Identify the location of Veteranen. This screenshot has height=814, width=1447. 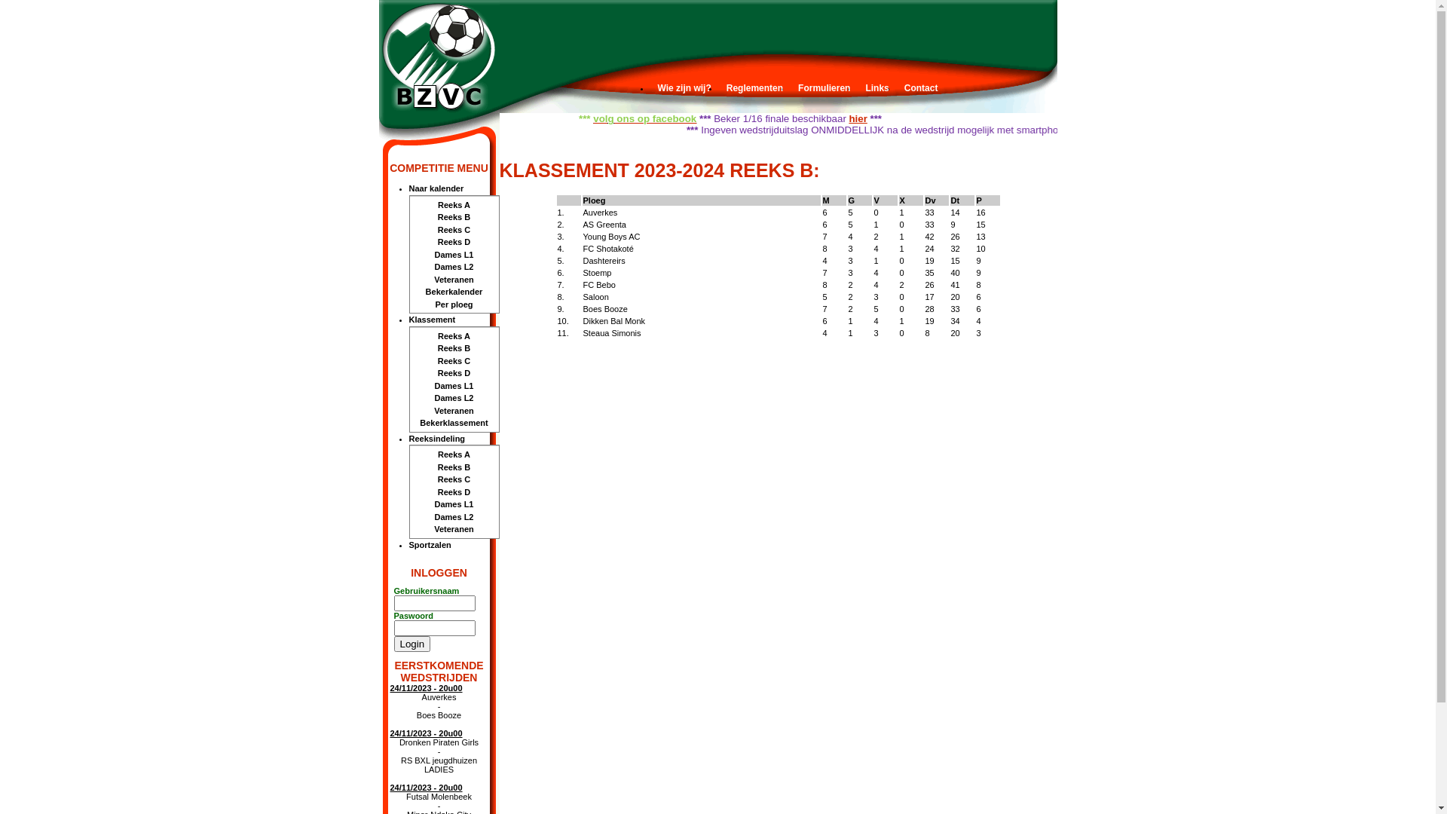
(454, 410).